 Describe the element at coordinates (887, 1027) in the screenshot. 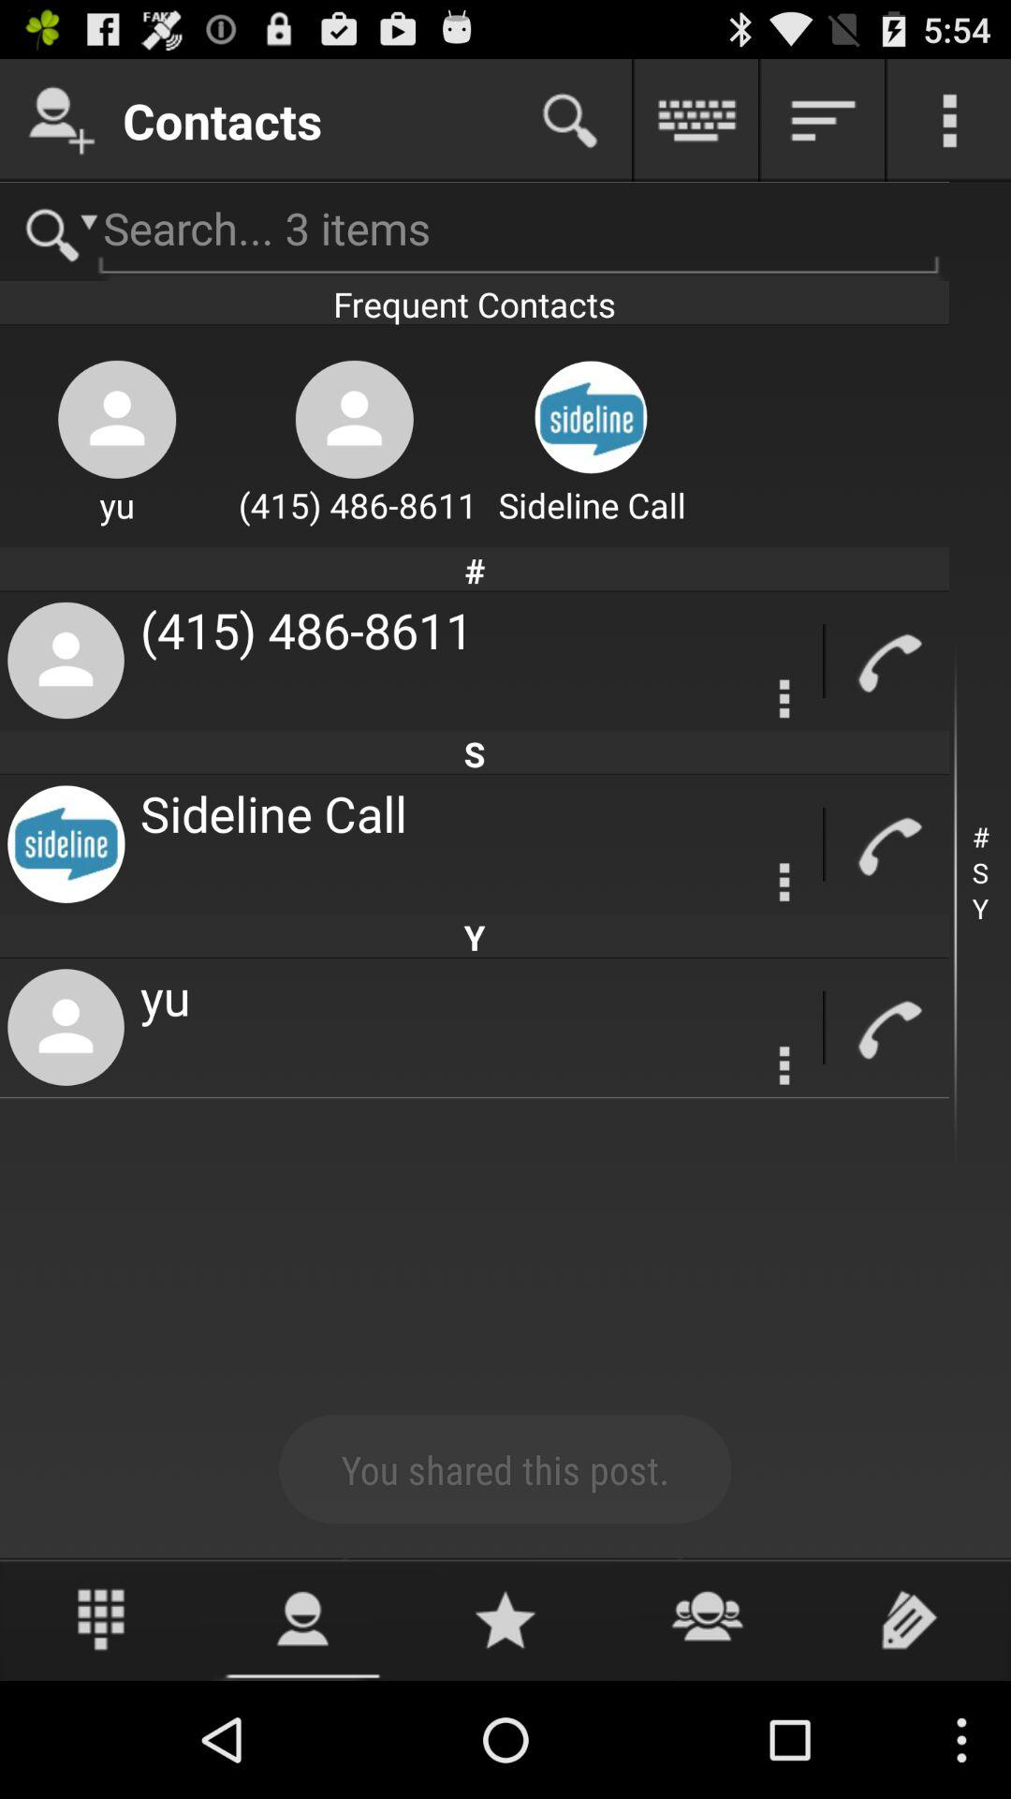

I see `phone button` at that location.